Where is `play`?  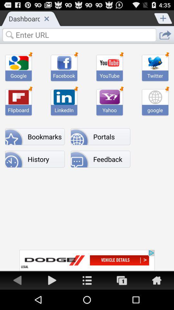
play is located at coordinates (52, 280).